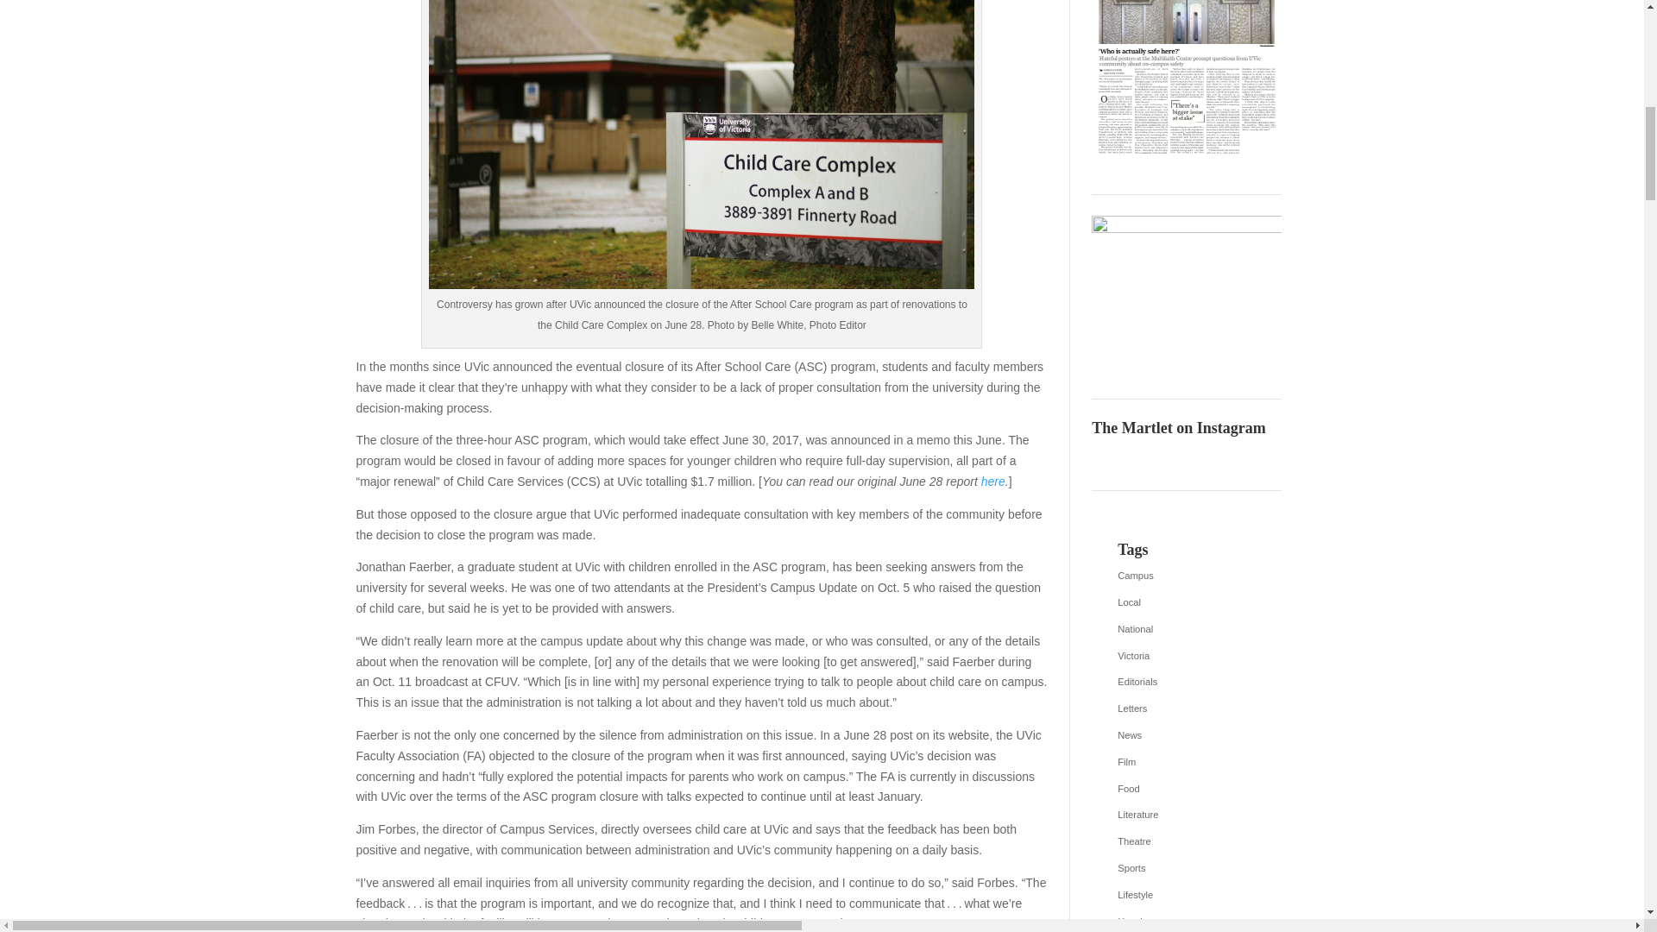  I want to click on Campus, so click(1186, 576).